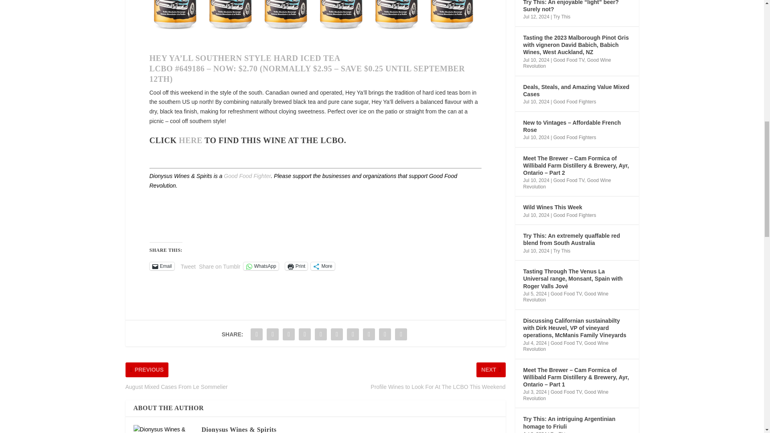 The width and height of the screenshot is (770, 433). I want to click on WhatsApp, so click(261, 266).